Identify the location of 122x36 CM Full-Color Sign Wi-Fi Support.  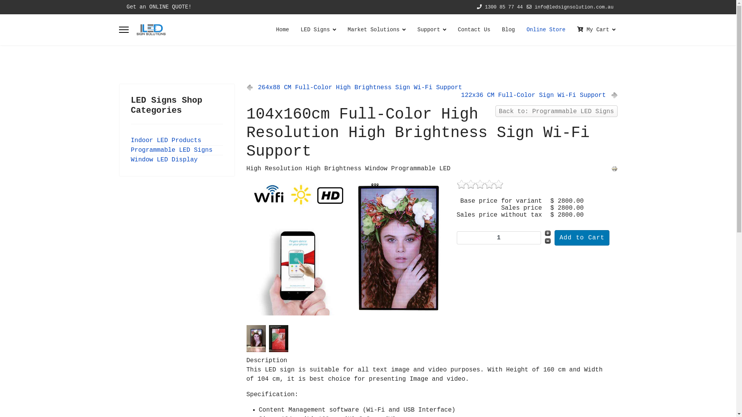
(539, 95).